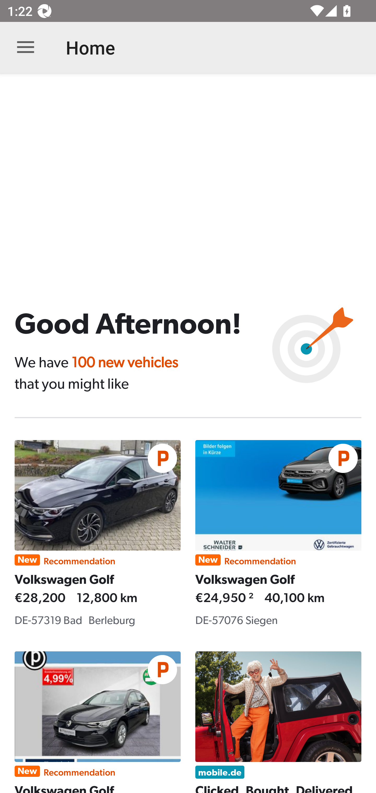 This screenshot has width=376, height=793. I want to click on mobile.de Clicked. Bought. Delivered., so click(278, 722).